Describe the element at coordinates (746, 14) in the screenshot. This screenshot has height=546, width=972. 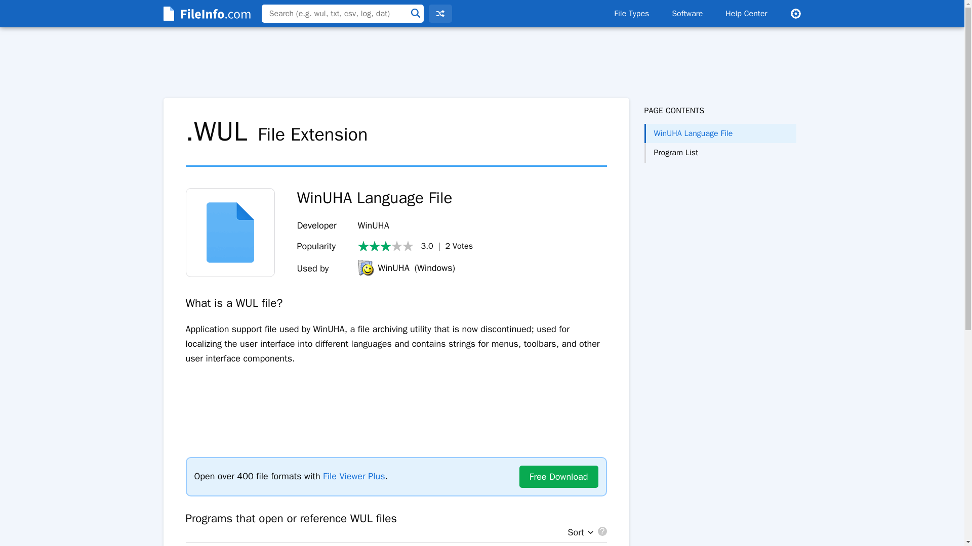
I see `Help Center` at that location.